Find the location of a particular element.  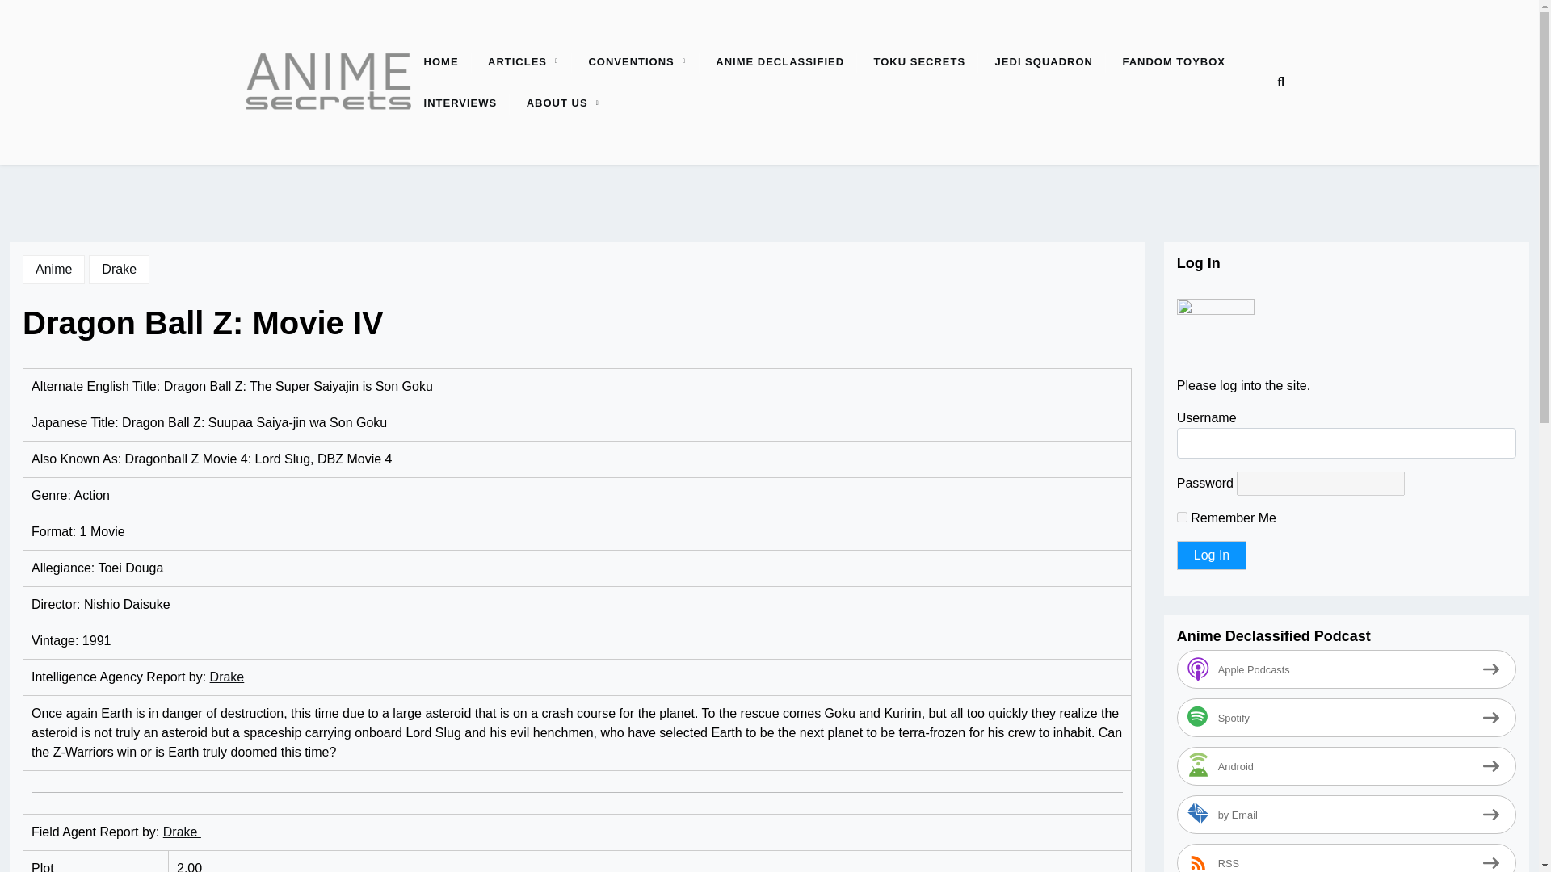

Subscribe on Spotify is located at coordinates (1347, 717).